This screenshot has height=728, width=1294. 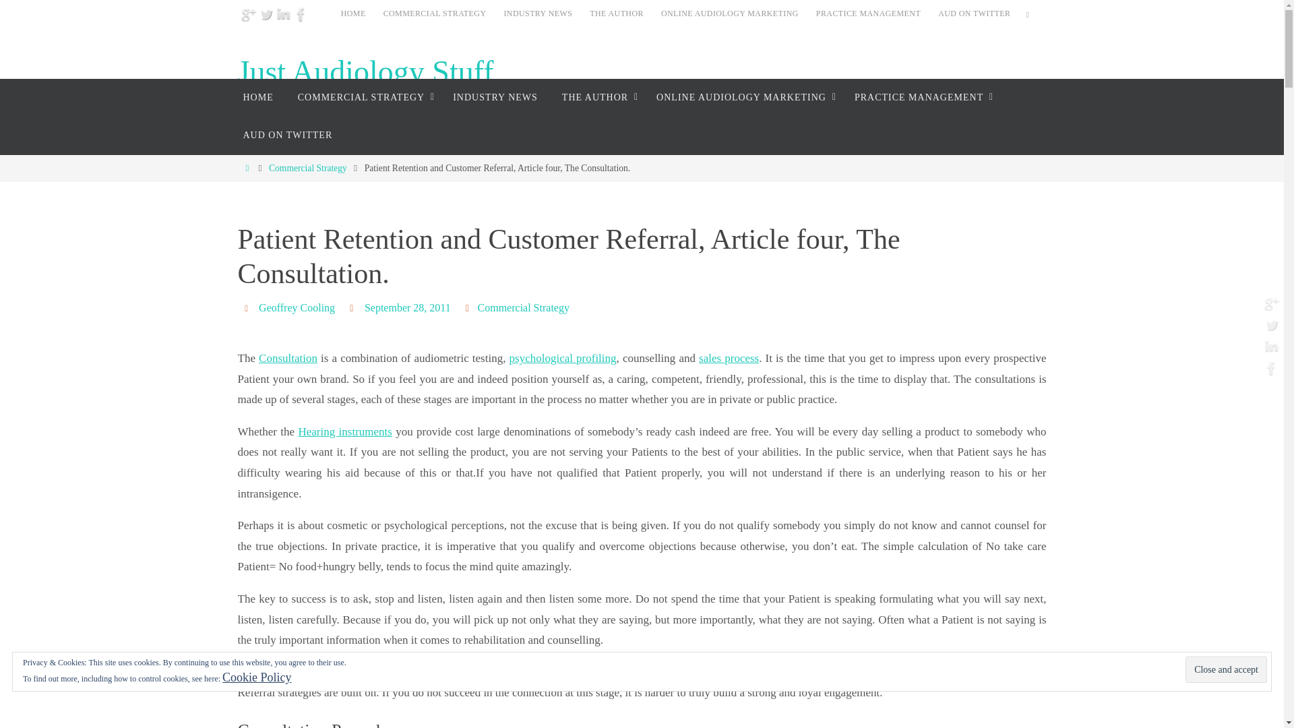 I want to click on THE AUTHOR, so click(x=617, y=13).